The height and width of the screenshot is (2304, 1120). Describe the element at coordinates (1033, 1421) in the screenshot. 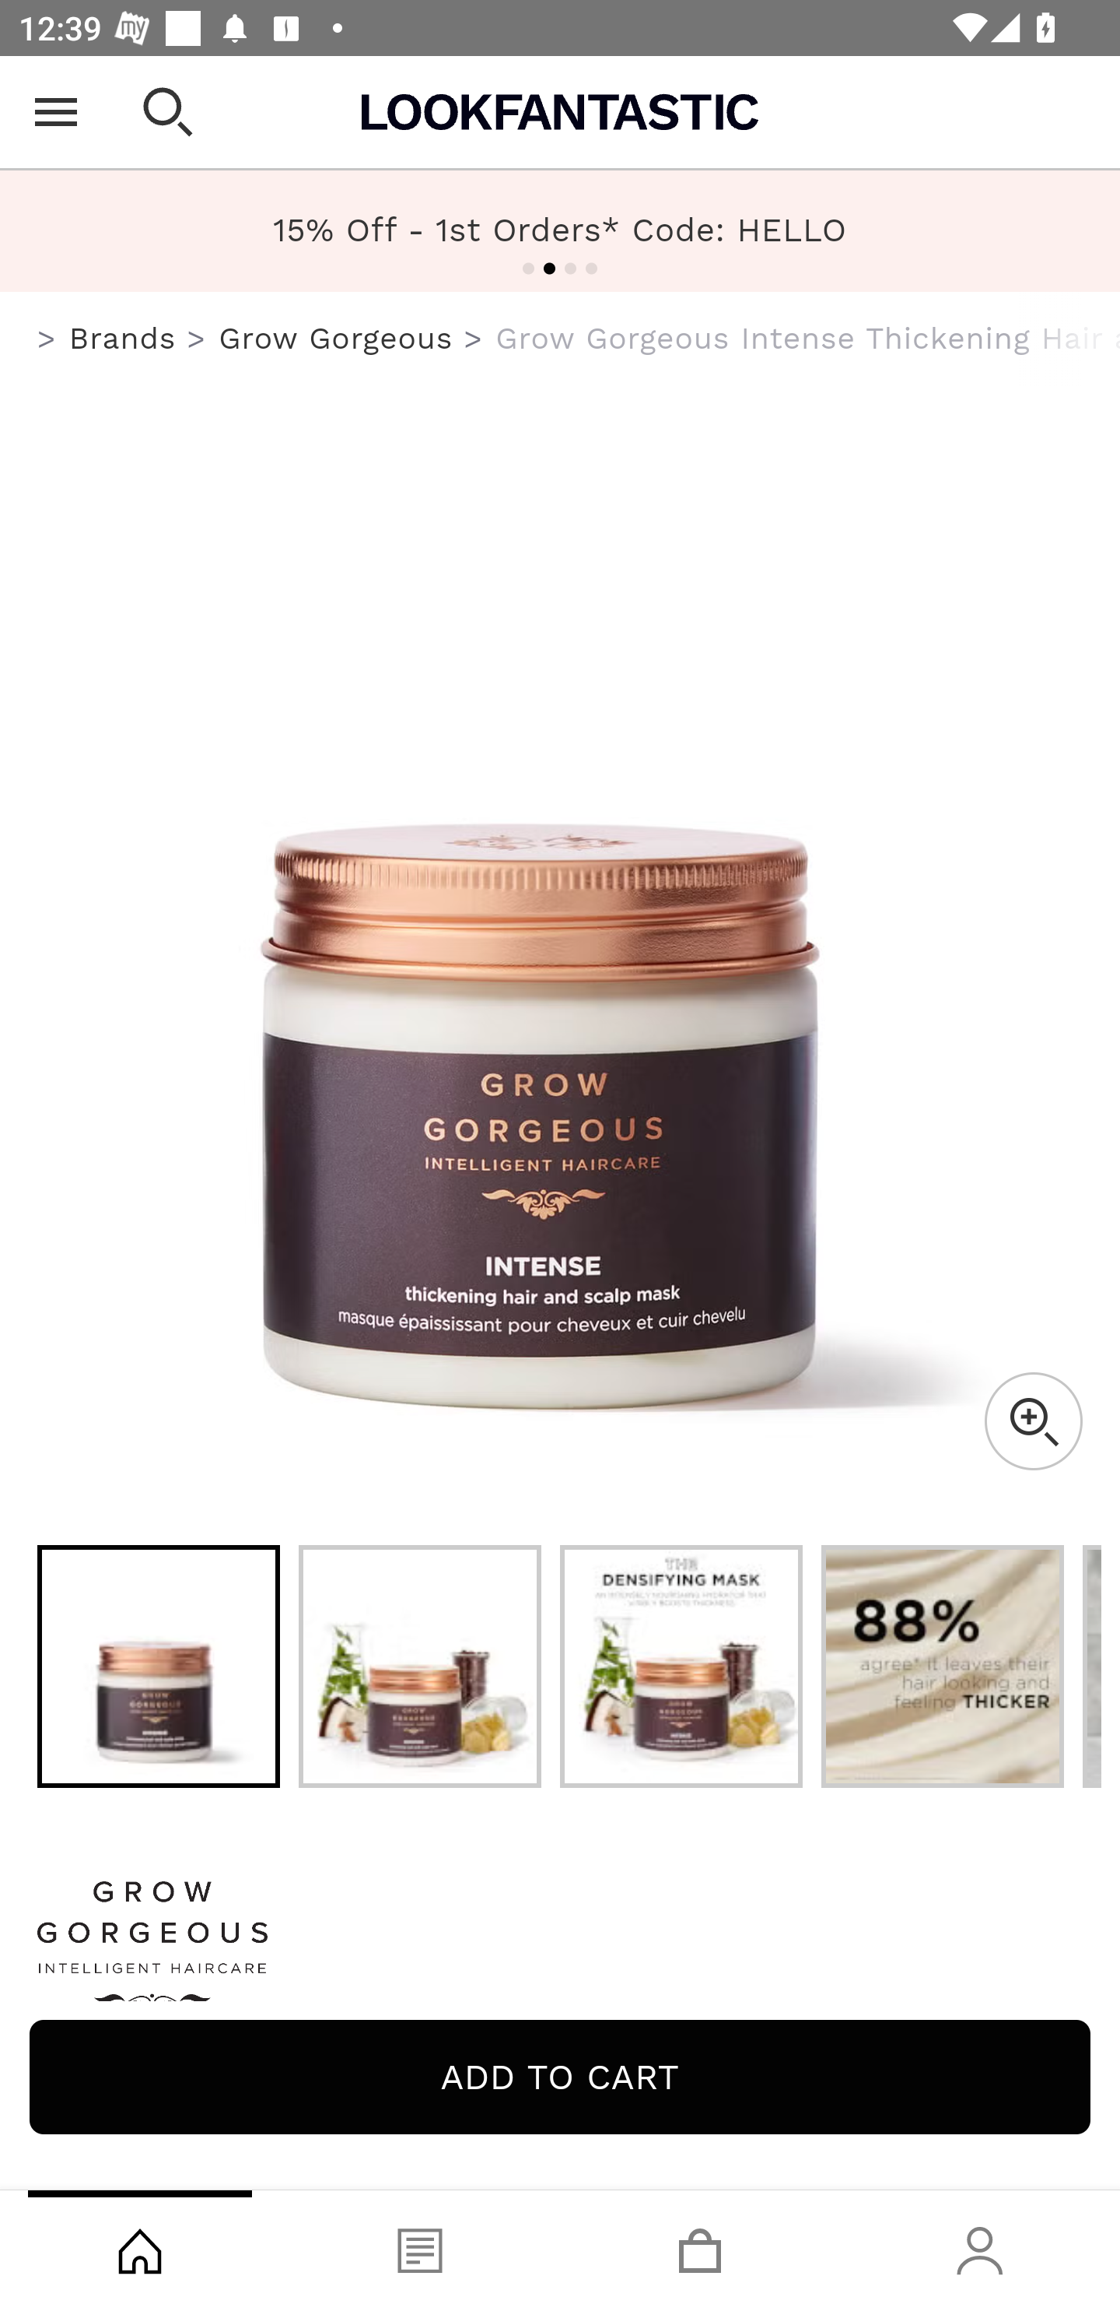

I see `Zoom` at that location.